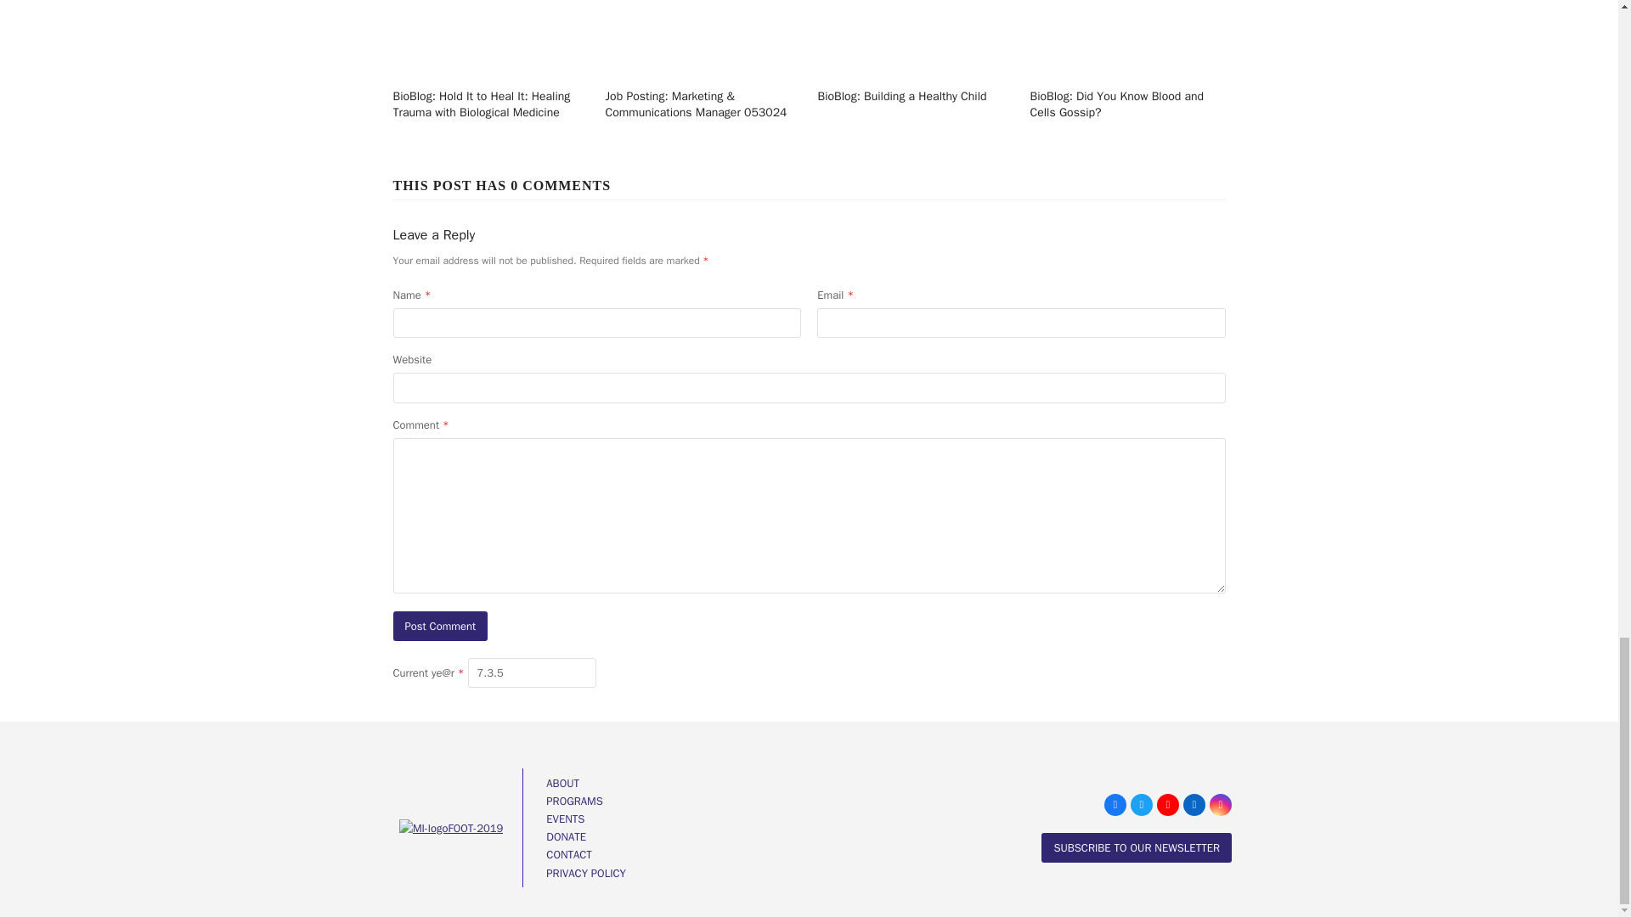 This screenshot has width=1631, height=917. I want to click on BioBlog: Did You Know Blood and Cells Gossip?, so click(1114, 14).